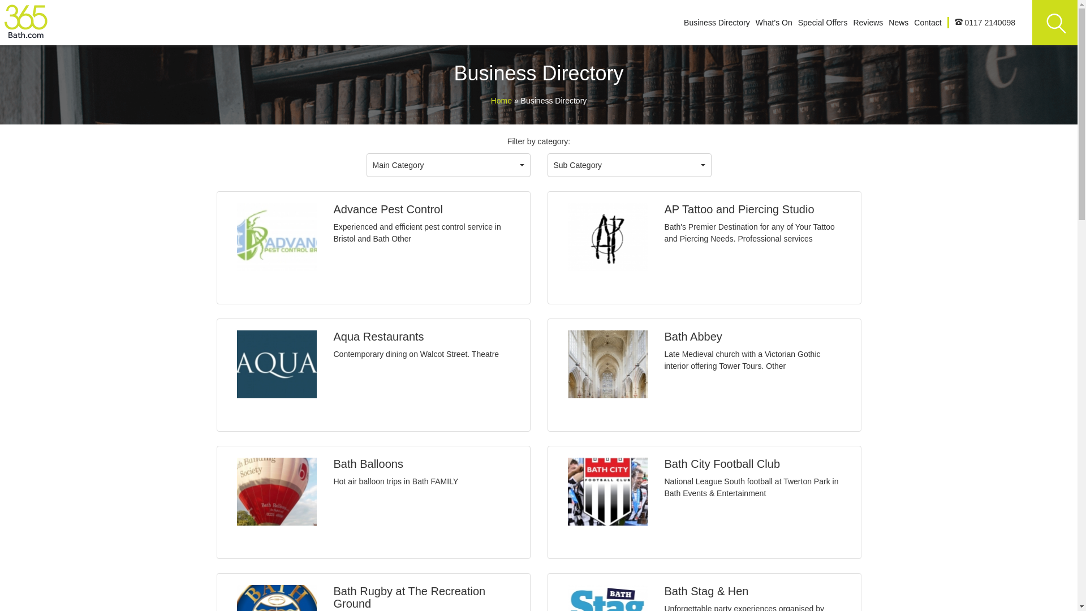  Describe the element at coordinates (898, 23) in the screenshot. I see `News` at that location.